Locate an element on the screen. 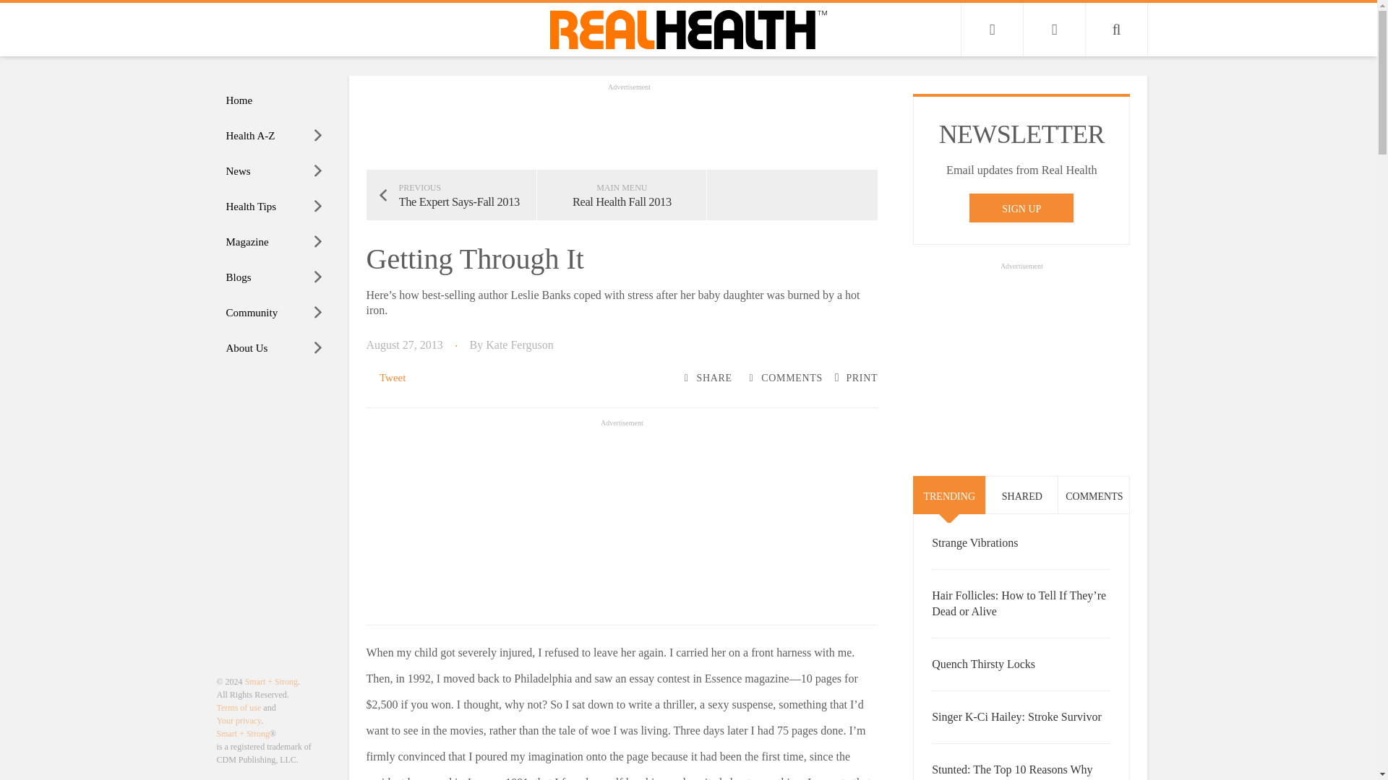 This screenshot has height=780, width=1388. 3rd party ad content is located at coordinates (622, 520).